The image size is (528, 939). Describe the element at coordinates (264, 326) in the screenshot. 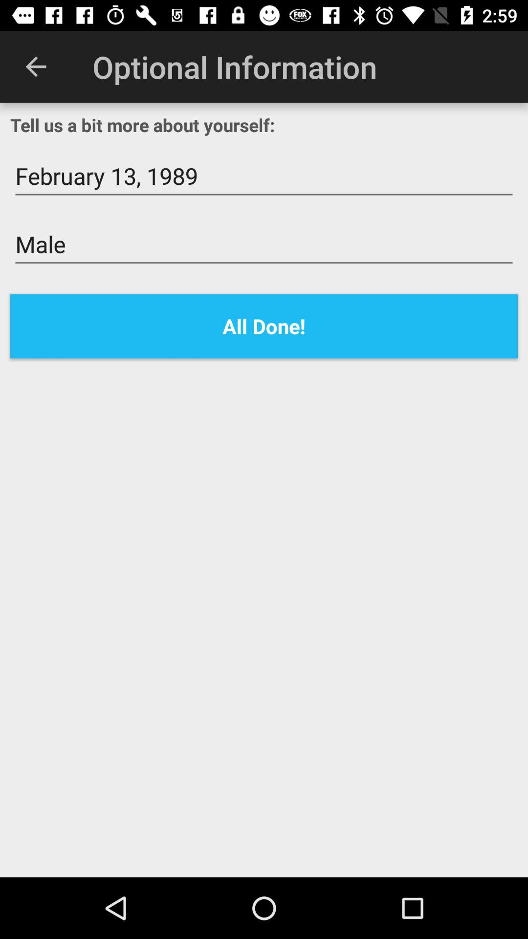

I see `open all done! item` at that location.